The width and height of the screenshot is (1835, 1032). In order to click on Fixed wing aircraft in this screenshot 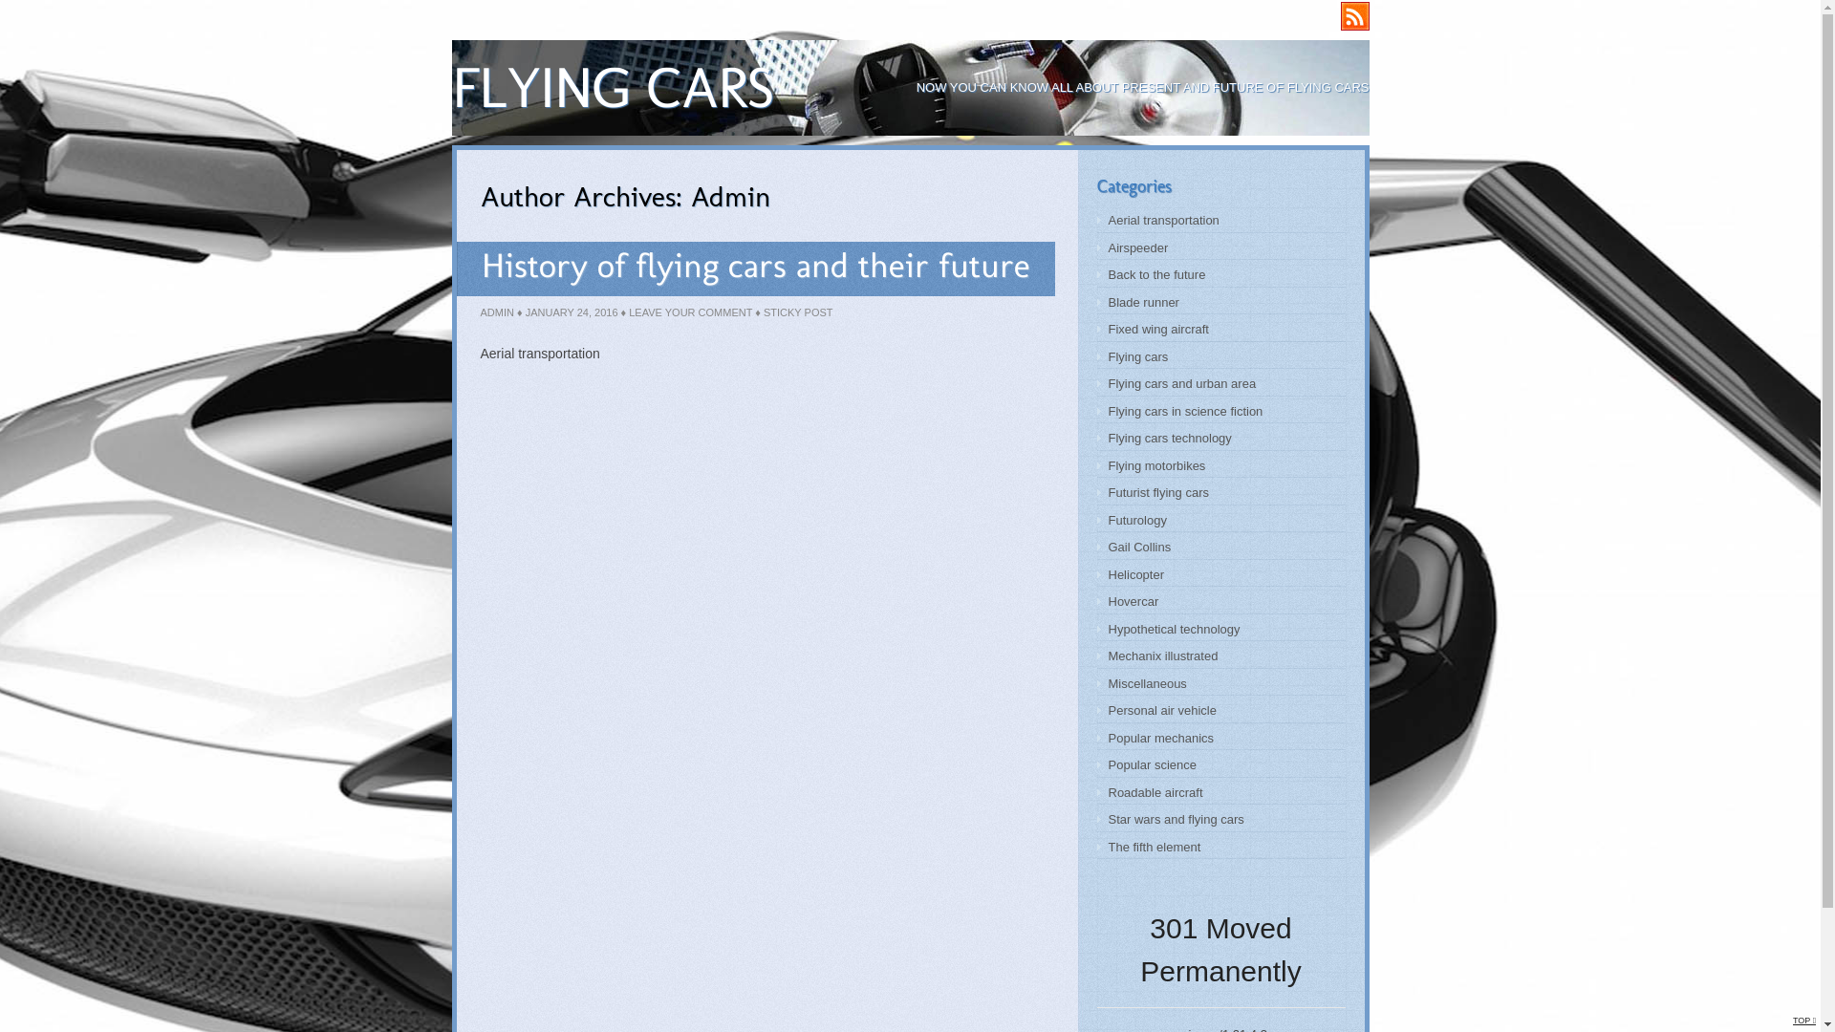, I will do `click(1158, 329)`.